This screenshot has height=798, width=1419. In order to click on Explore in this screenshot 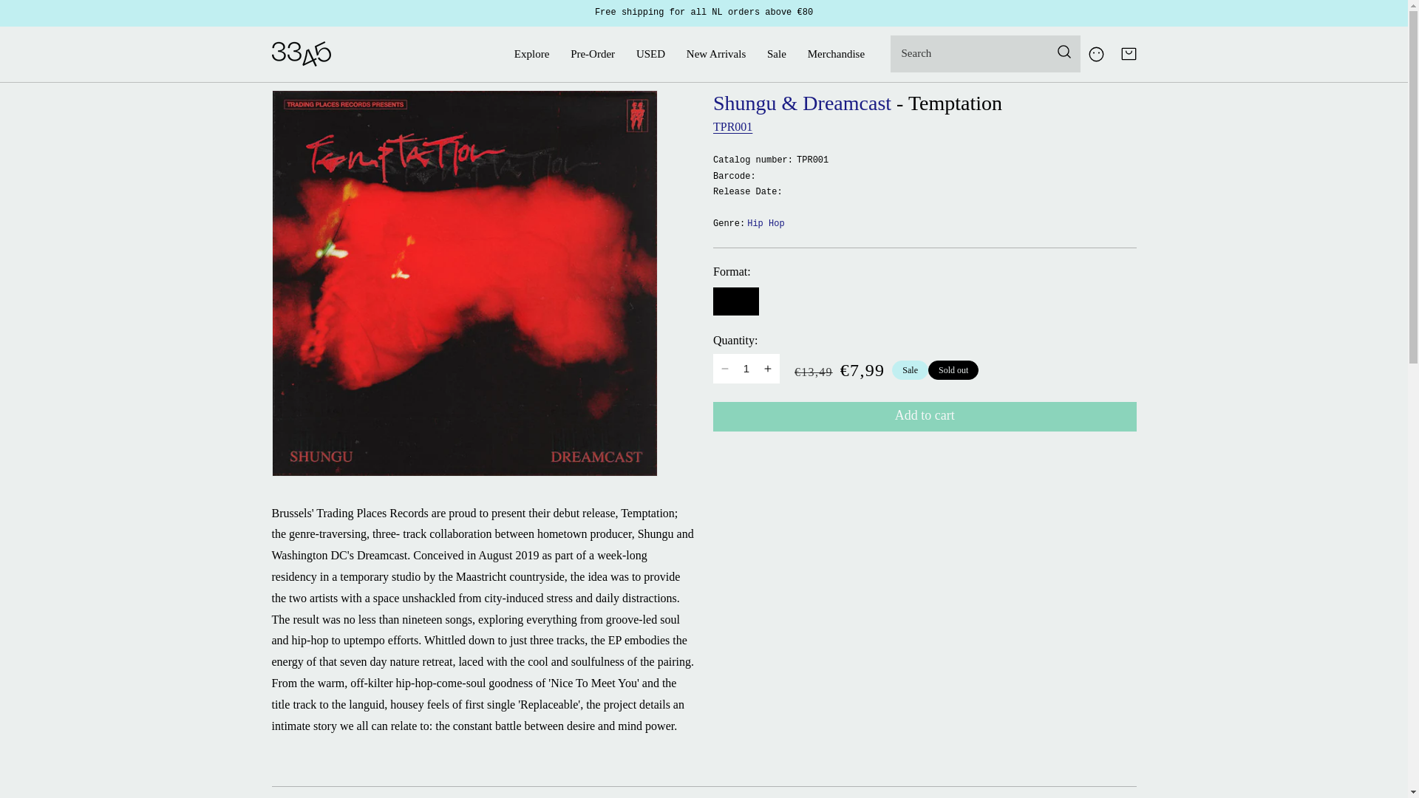, I will do `click(531, 55)`.